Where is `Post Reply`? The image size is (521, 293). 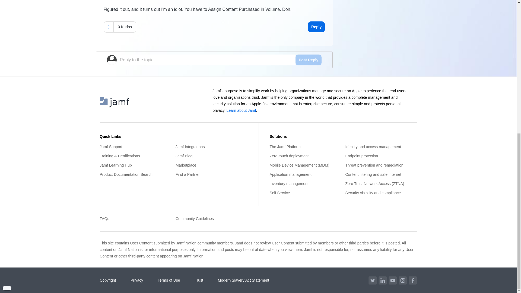 Post Reply is located at coordinates (308, 60).